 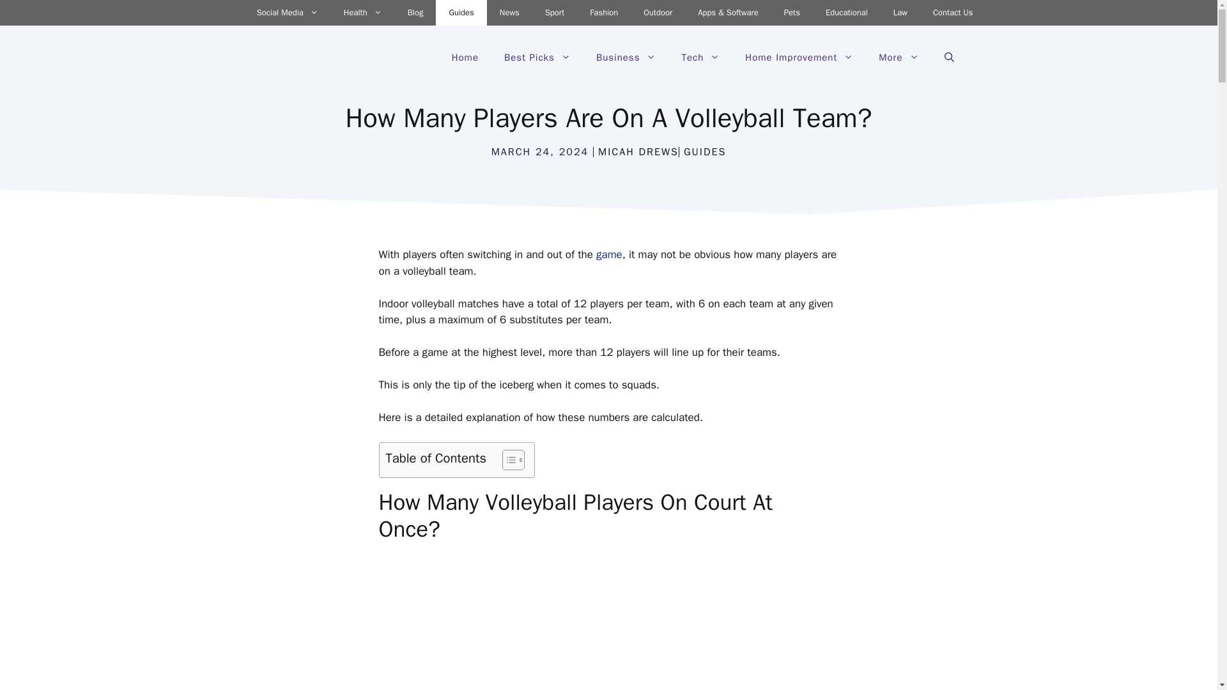 What do you see at coordinates (953, 13) in the screenshot?
I see `Contact Us` at bounding box center [953, 13].